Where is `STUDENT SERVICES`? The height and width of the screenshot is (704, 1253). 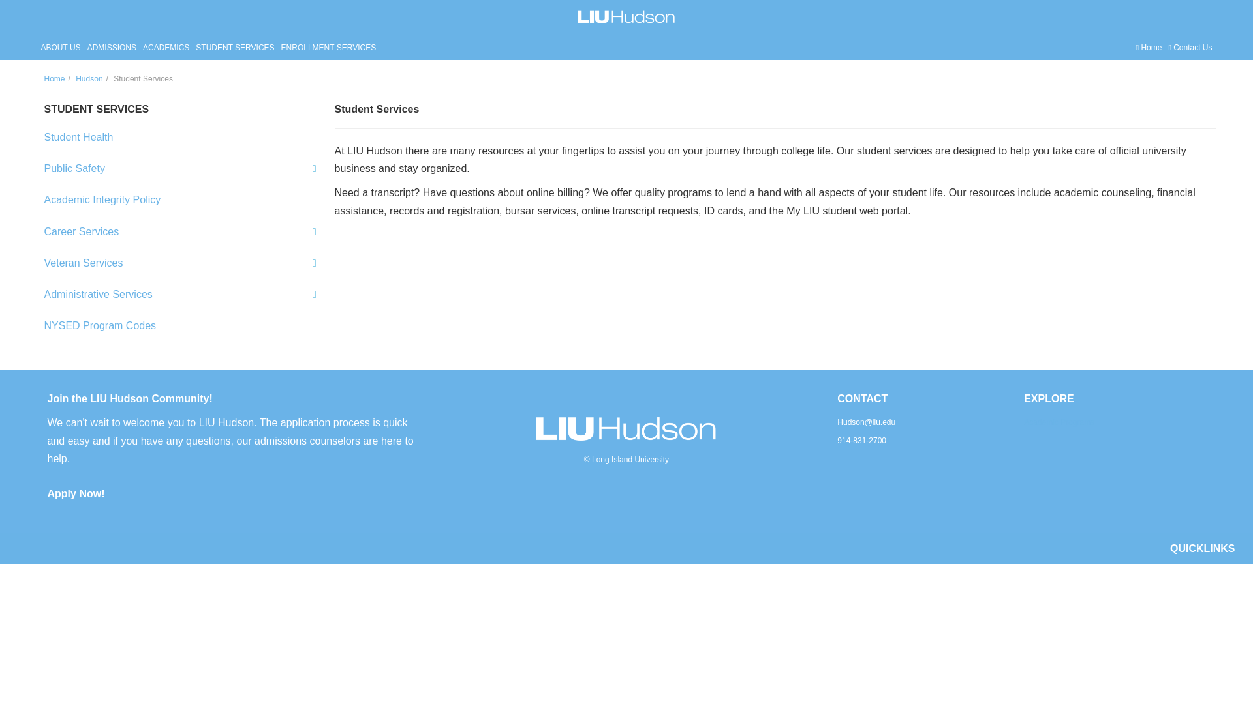
STUDENT SERVICES is located at coordinates (235, 47).